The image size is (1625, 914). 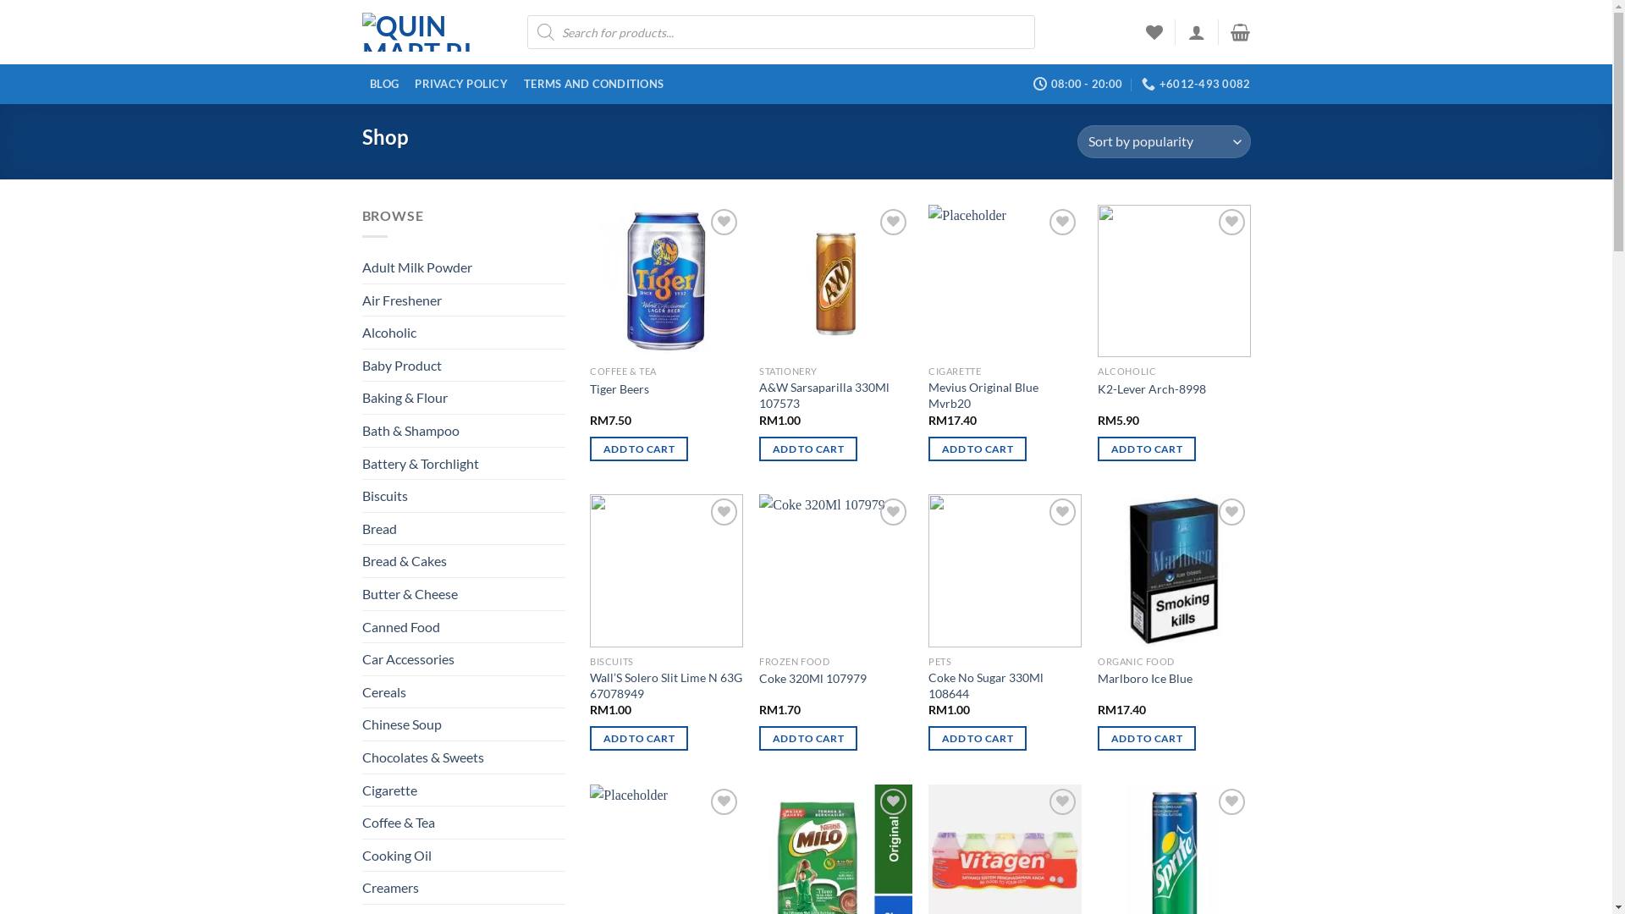 I want to click on +6012-493 0082, so click(x=1197, y=84).